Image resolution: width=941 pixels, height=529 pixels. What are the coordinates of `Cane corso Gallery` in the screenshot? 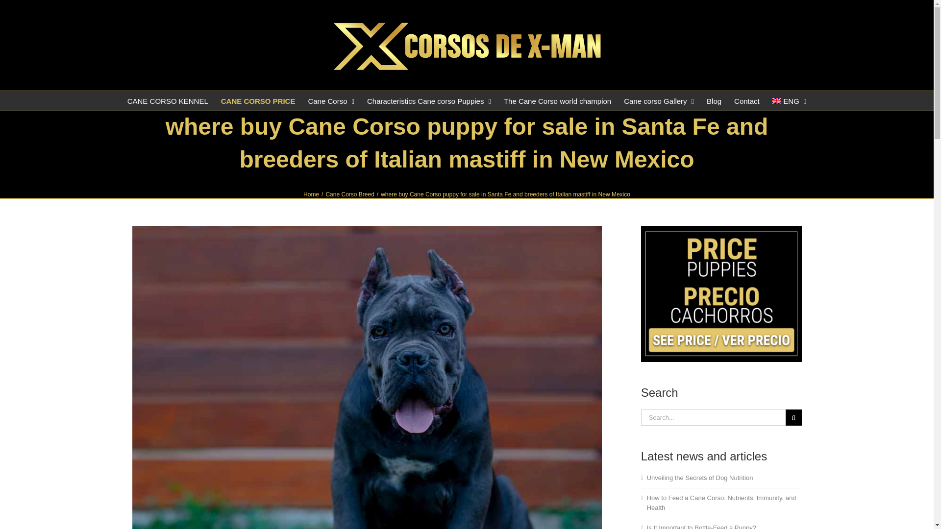 It's located at (659, 100).